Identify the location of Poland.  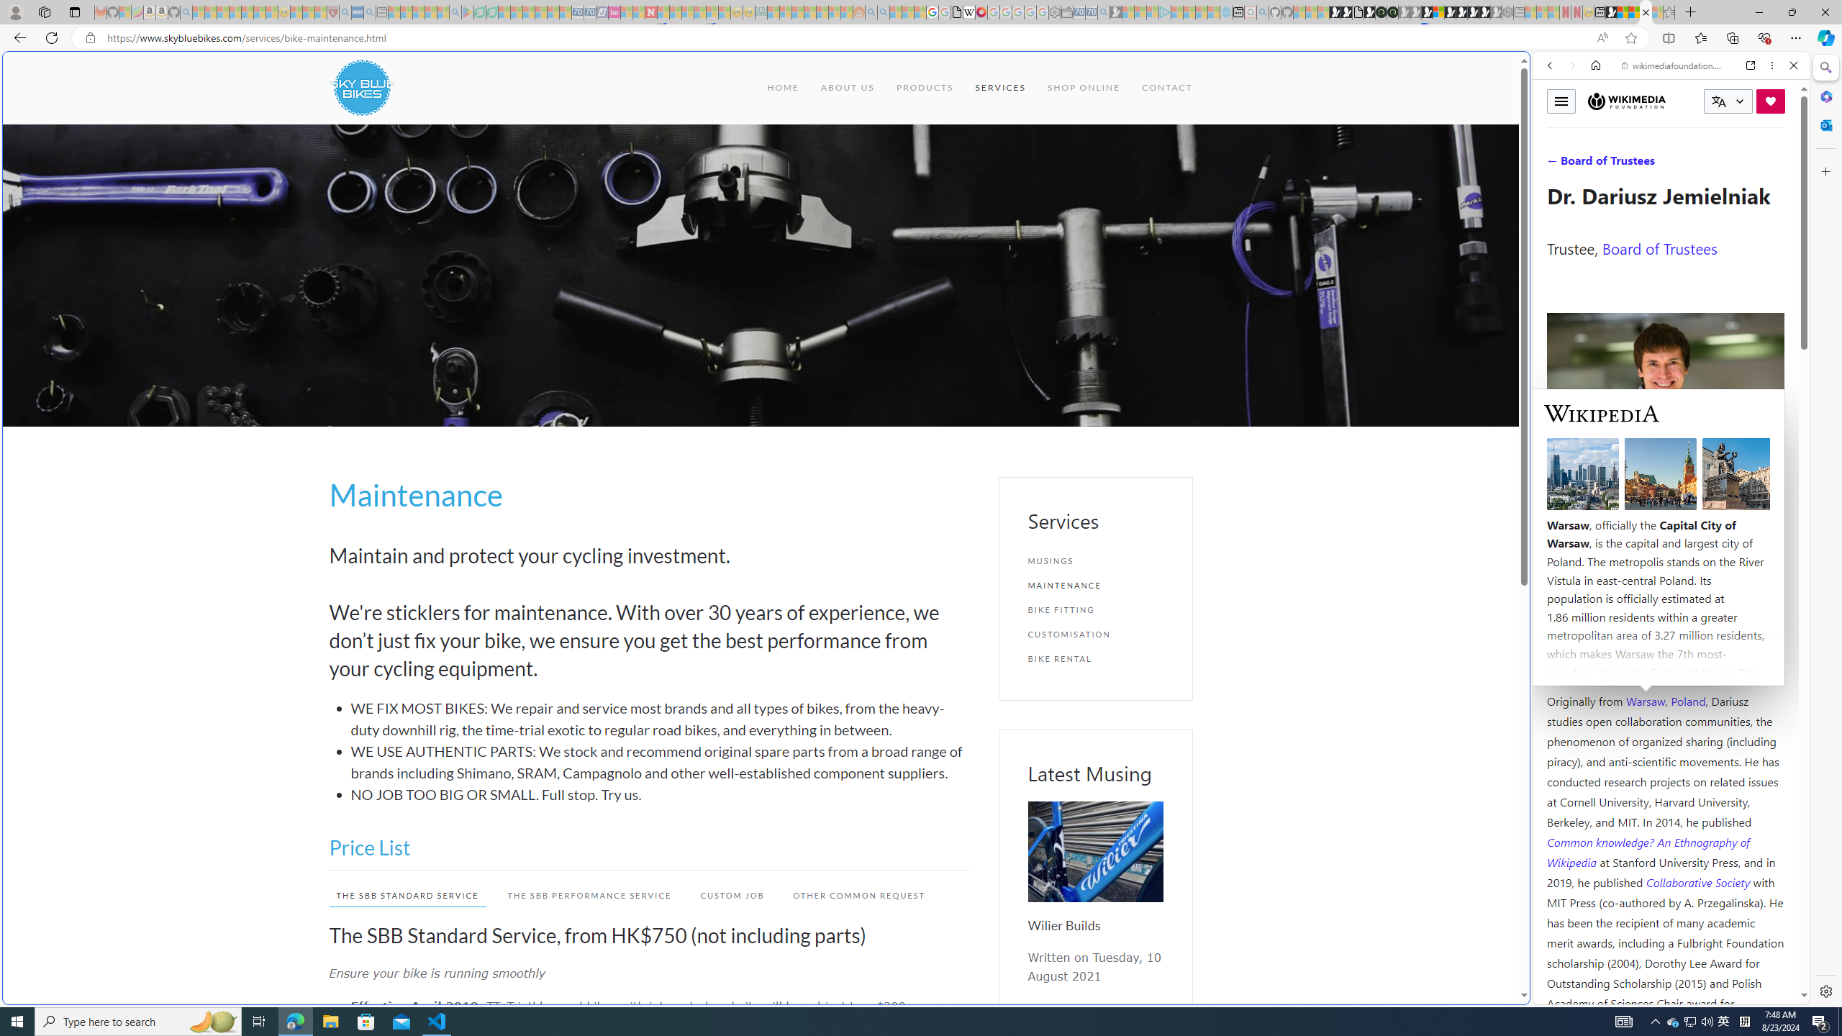
(1689, 701).